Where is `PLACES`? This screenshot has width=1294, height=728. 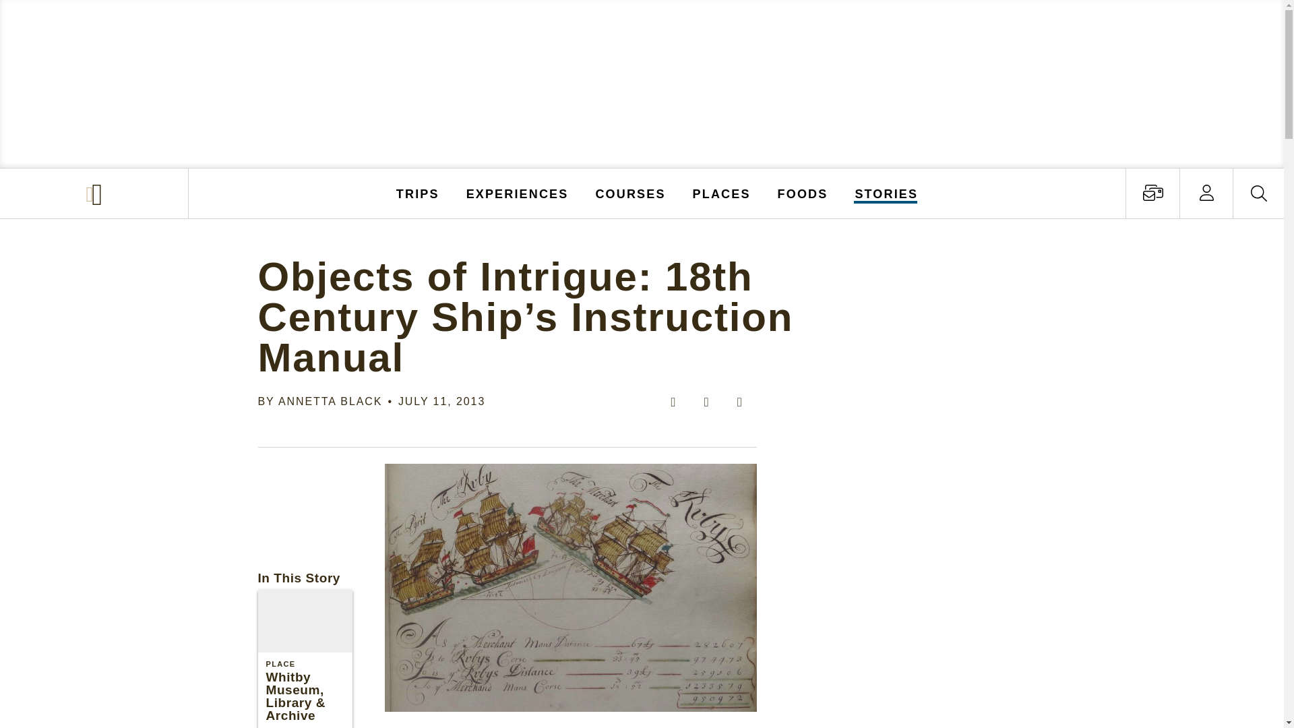
PLACES is located at coordinates (722, 193).